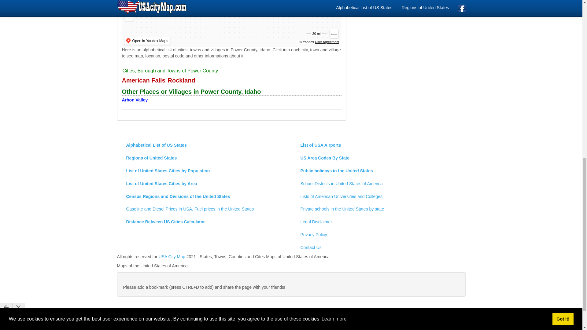 Image resolution: width=587 pixels, height=330 pixels. Describe the element at coordinates (378, 184) in the screenshot. I see `School Districts in United States of America` at that location.